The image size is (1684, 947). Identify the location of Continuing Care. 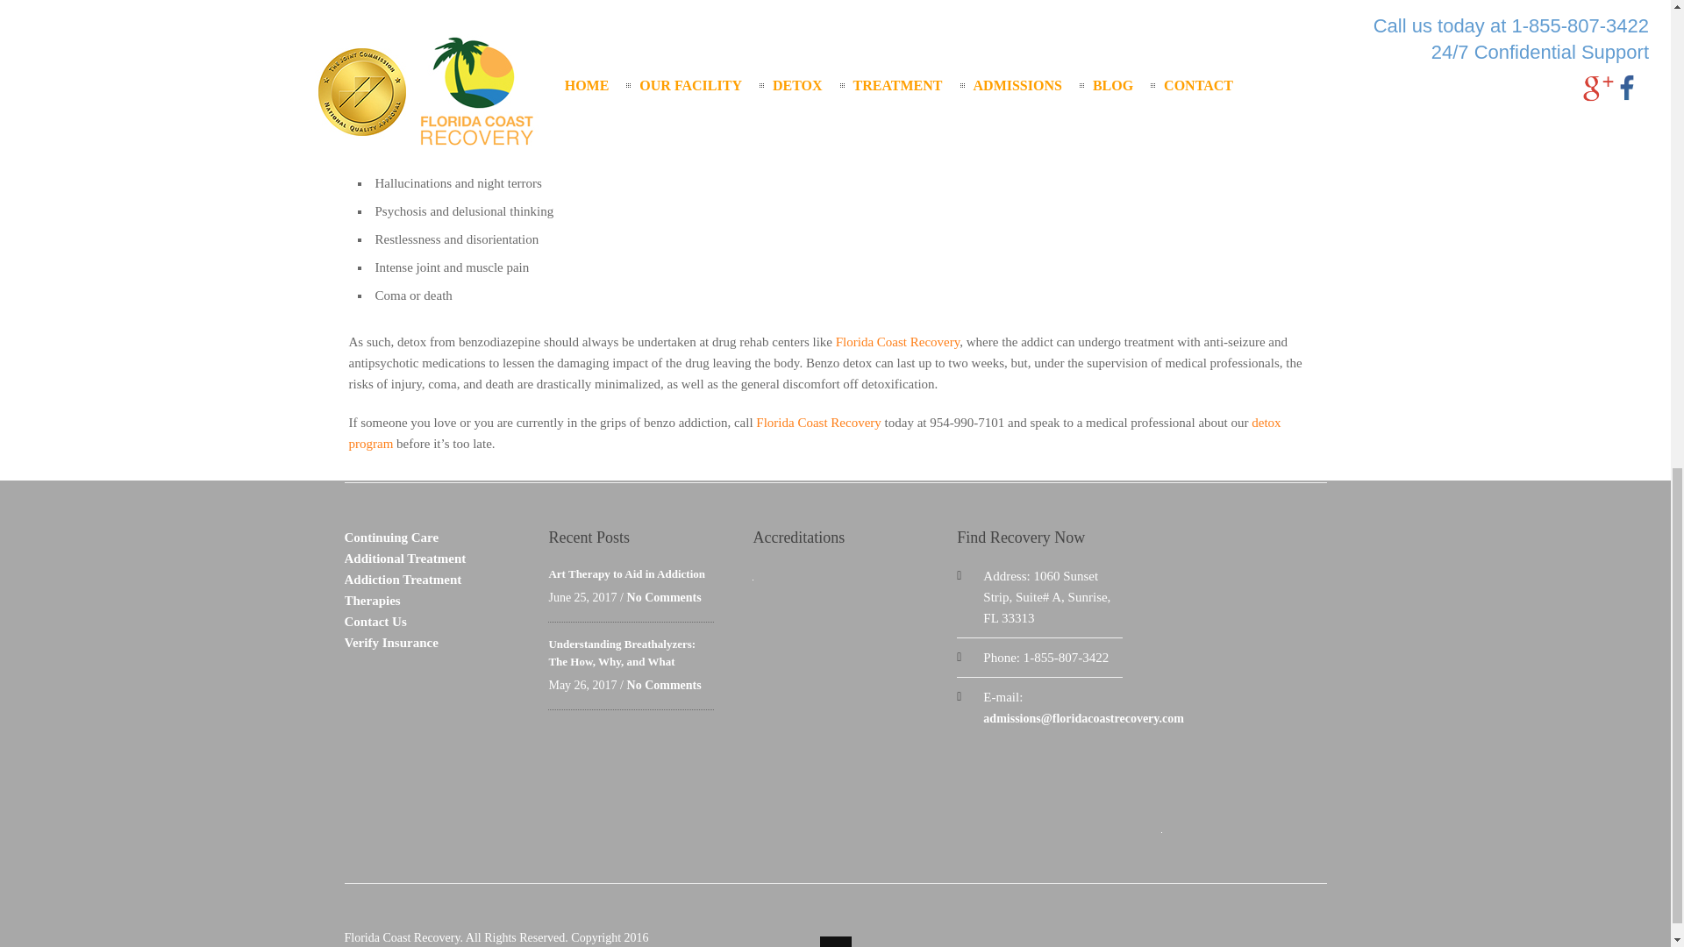
(390, 537).